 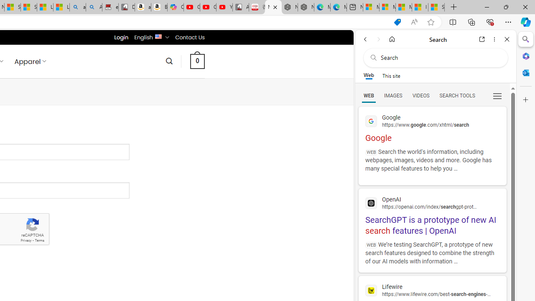 I want to click on Outlook, so click(x=526, y=73).